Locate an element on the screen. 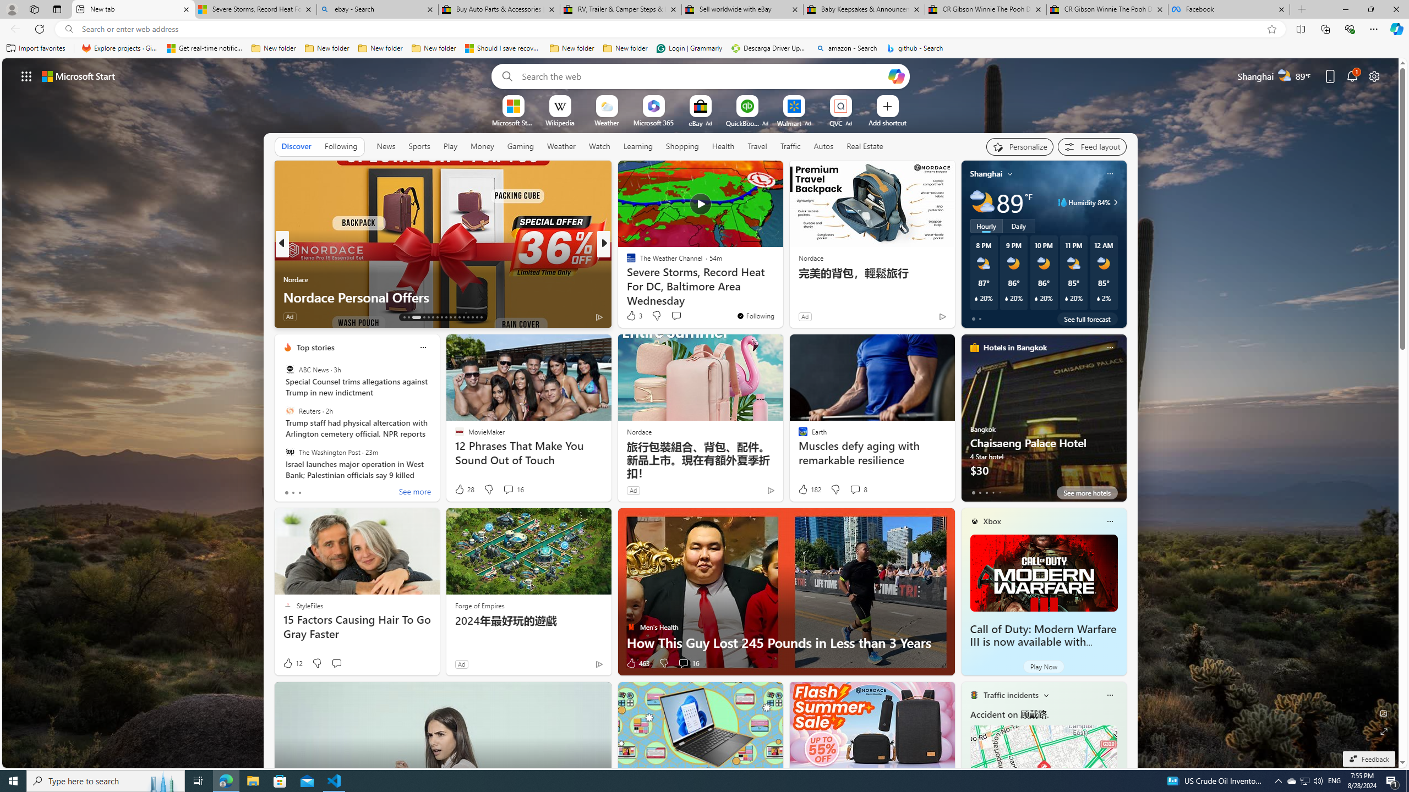  AutomationID: tab-13 is located at coordinates (404, 317).